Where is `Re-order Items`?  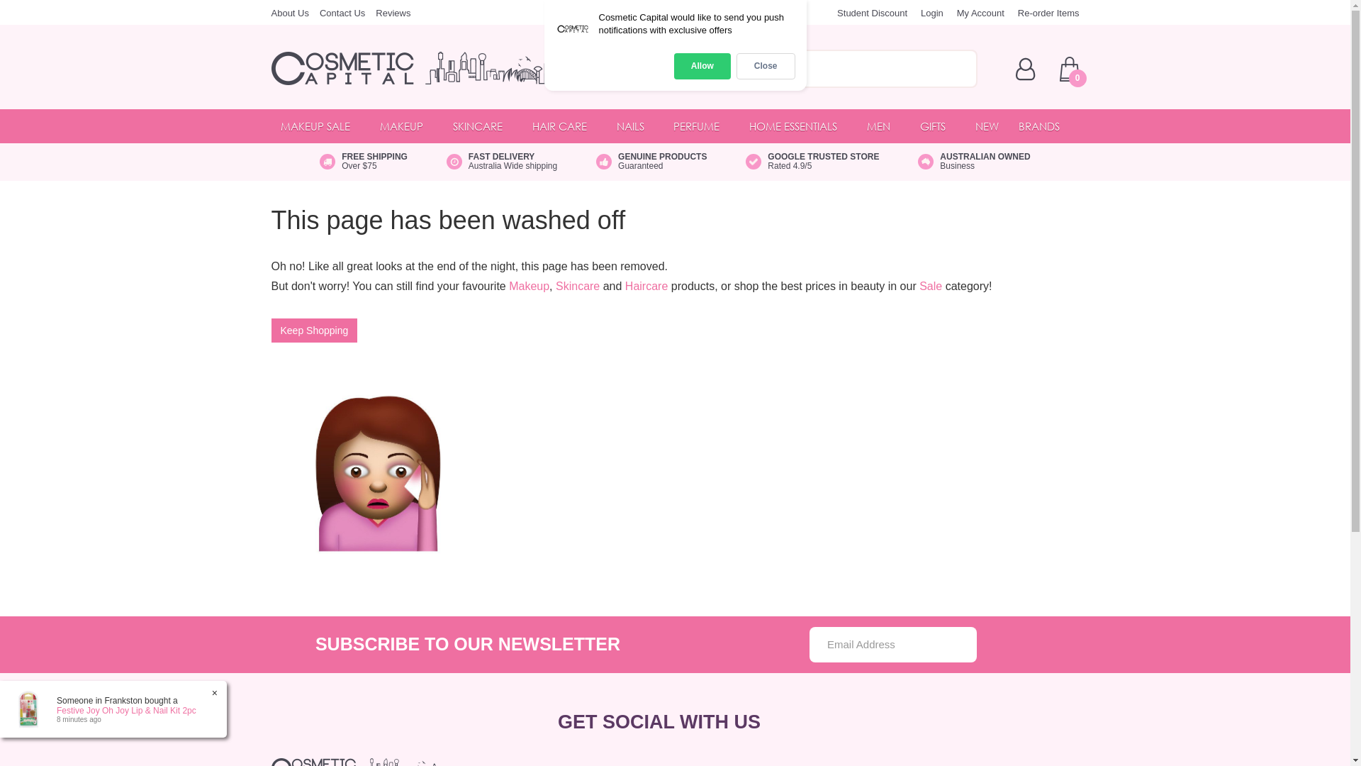
Re-order Items is located at coordinates (1049, 13).